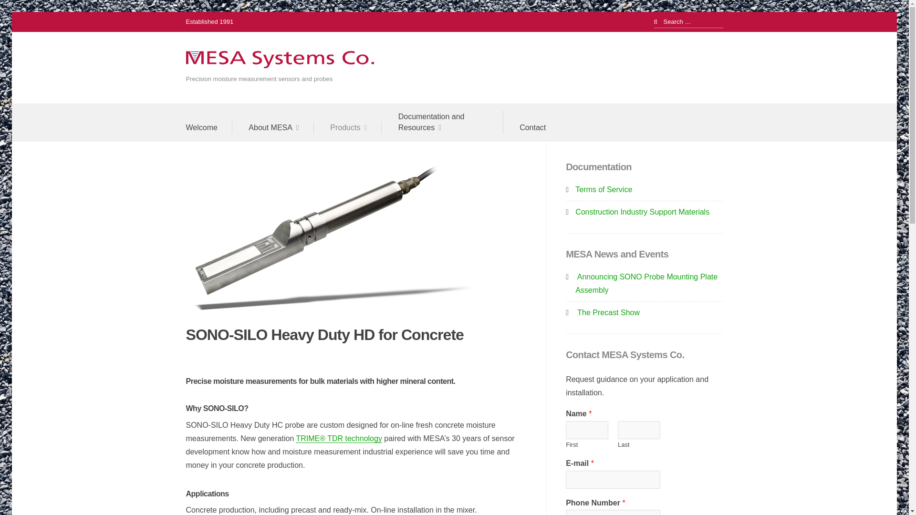  What do you see at coordinates (356, 127) in the screenshot?
I see `Products` at bounding box center [356, 127].